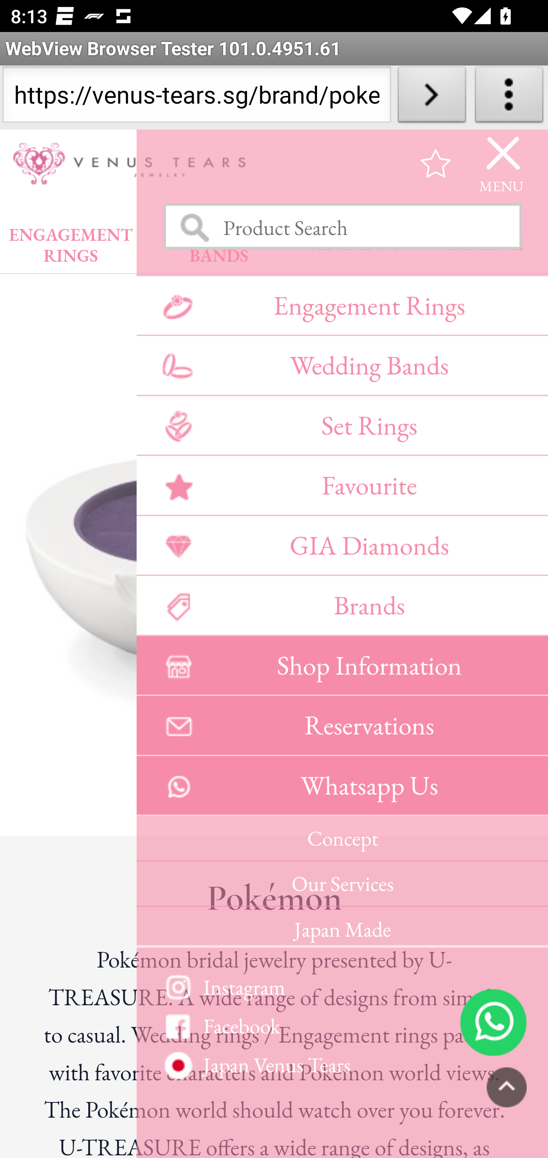  I want to click on Japan Made, so click(342, 927).